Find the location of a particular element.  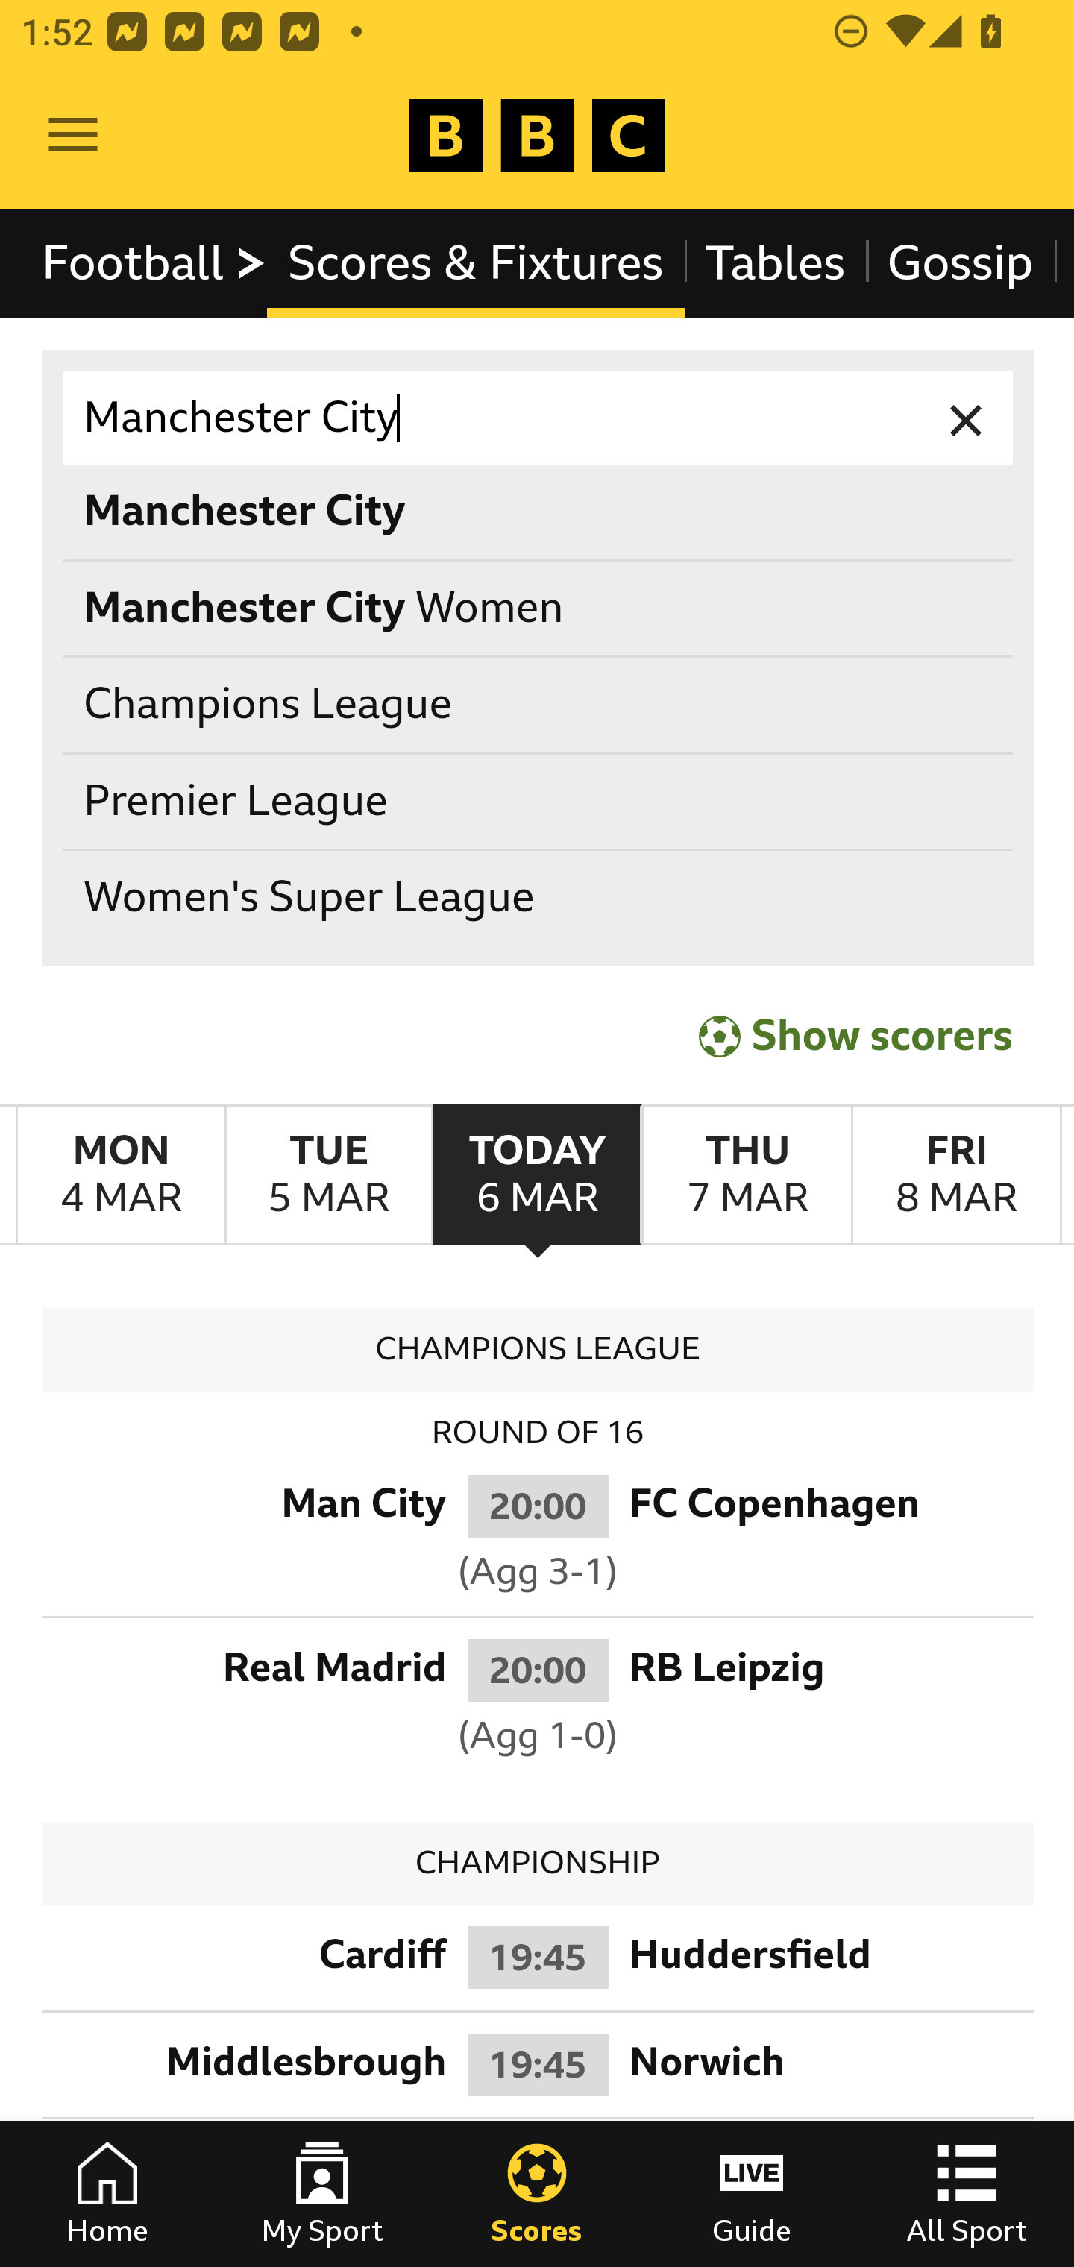

Show scorers is located at coordinates (855, 1036).